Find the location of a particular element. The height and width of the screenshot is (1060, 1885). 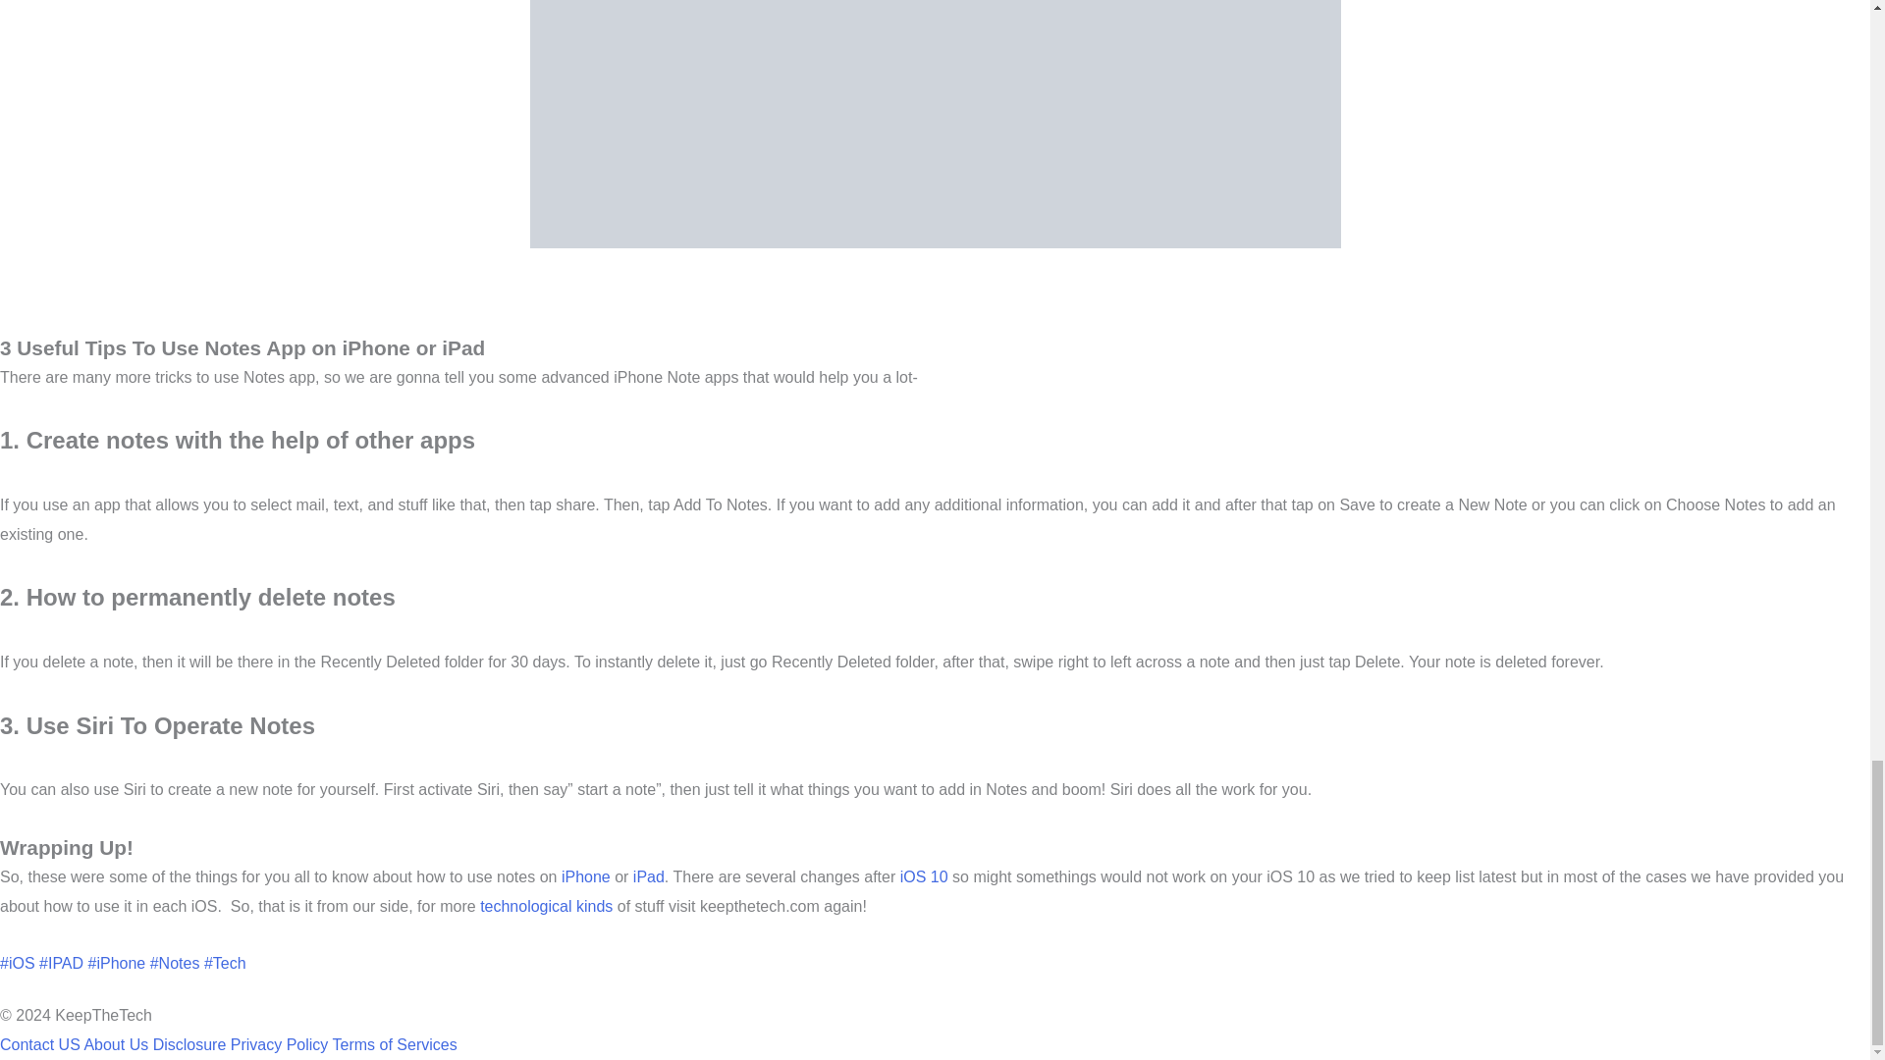

technological kinds is located at coordinates (546, 906).